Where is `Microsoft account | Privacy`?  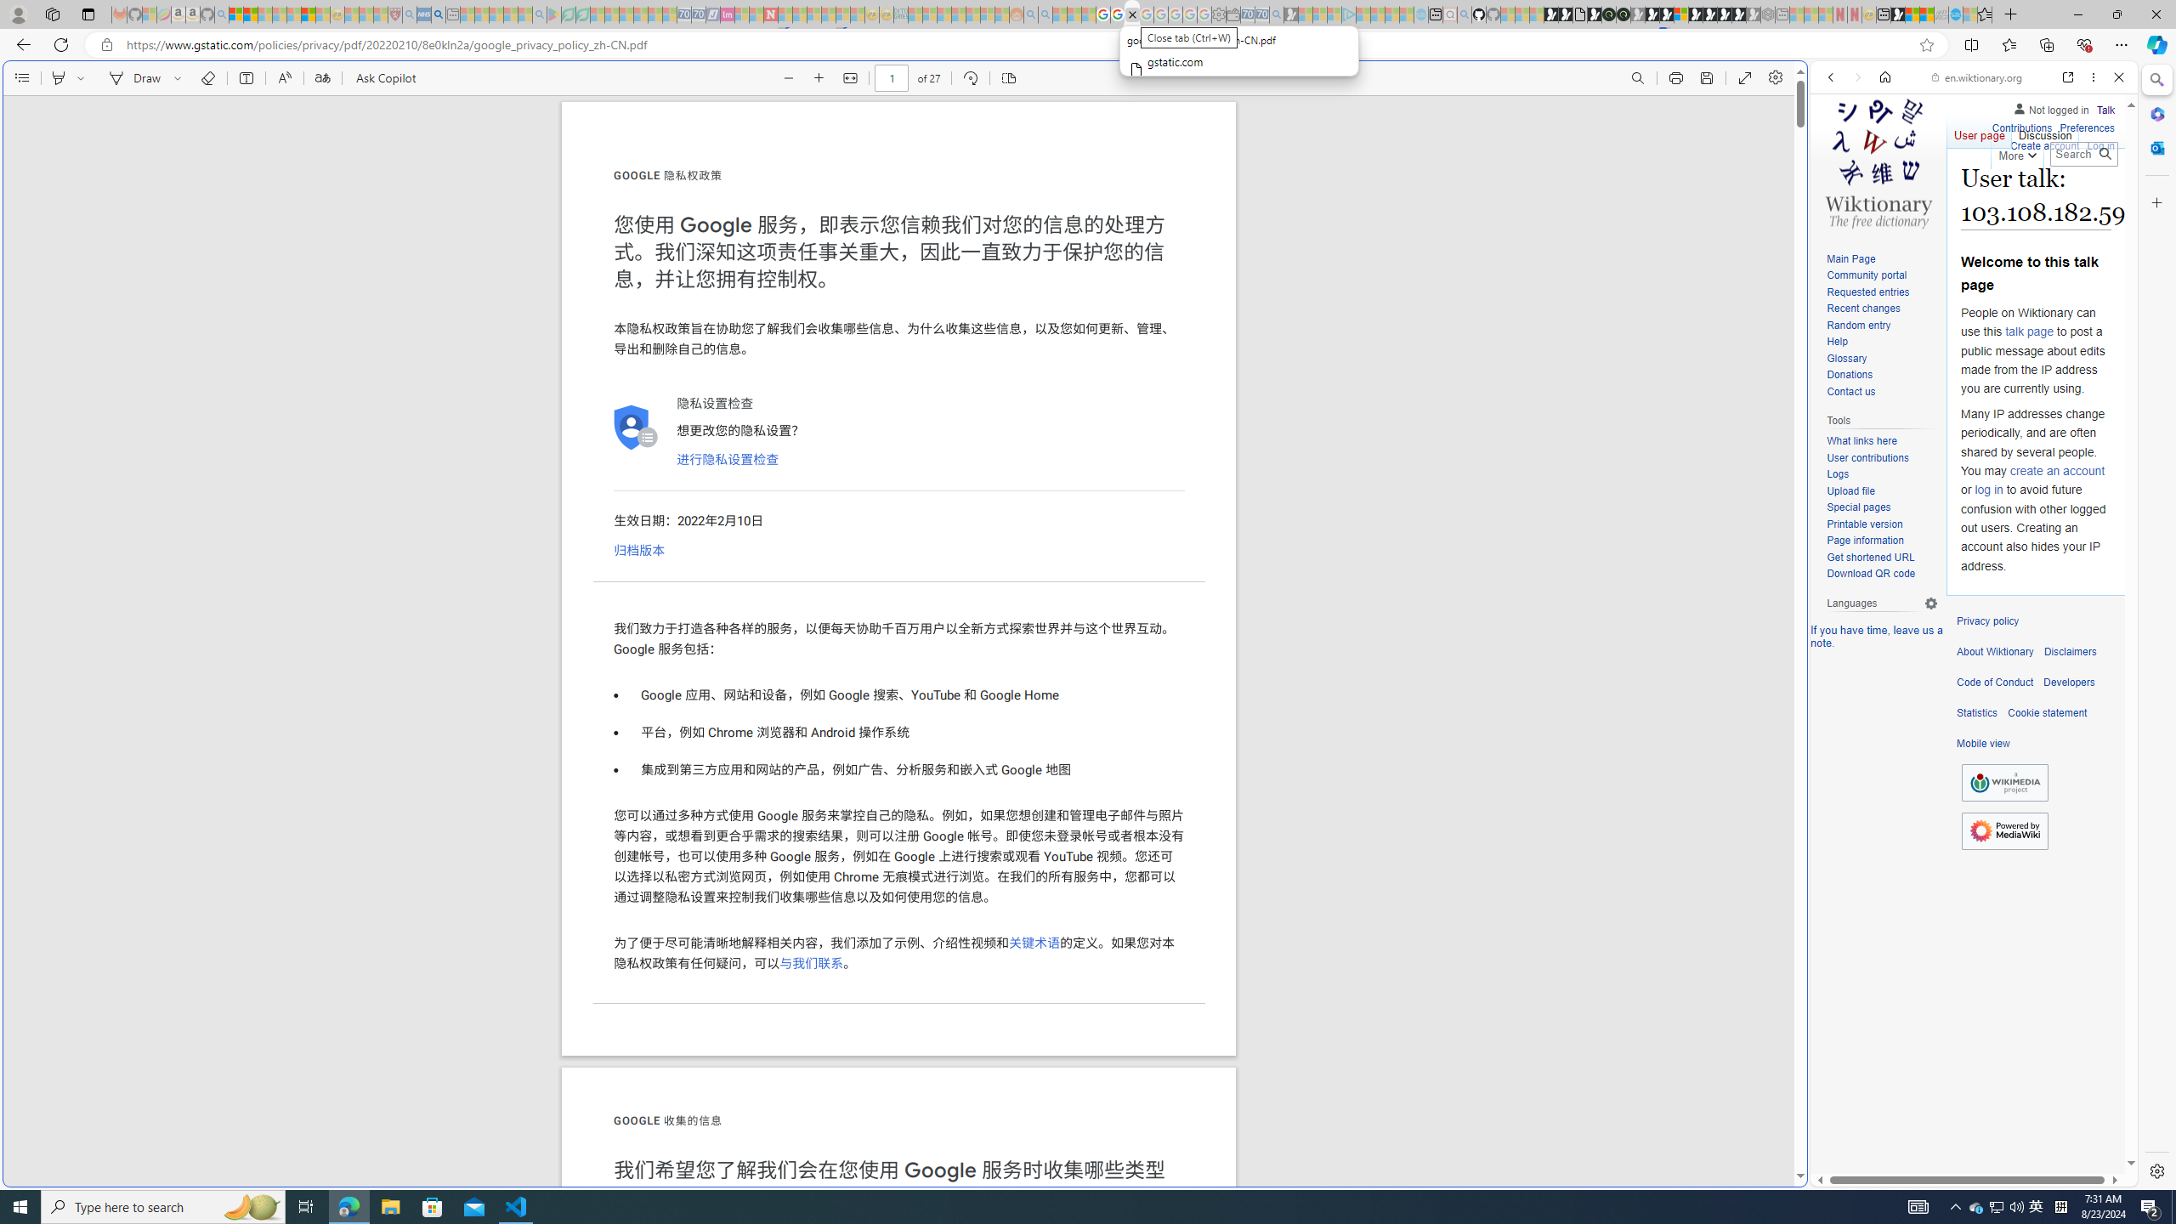
Microsoft account | Privacy is located at coordinates (1671, 1241).